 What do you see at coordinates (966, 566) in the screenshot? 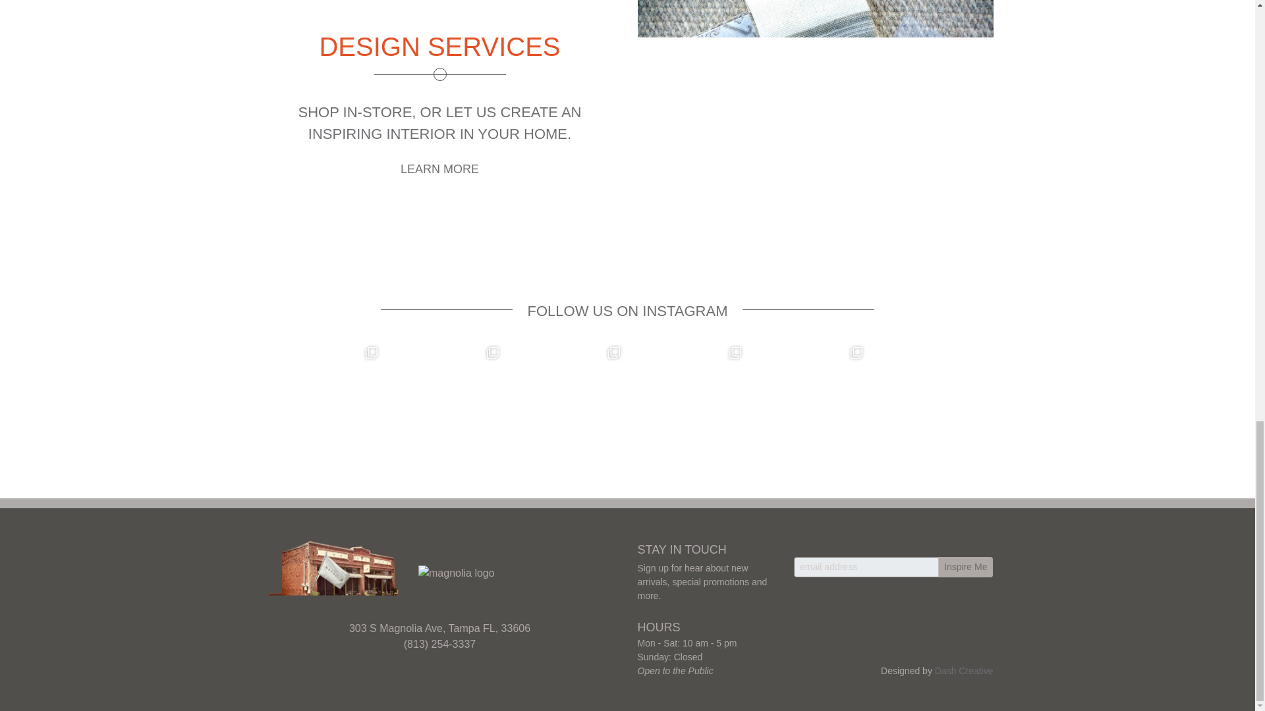
I see `Inspire Me` at bounding box center [966, 566].